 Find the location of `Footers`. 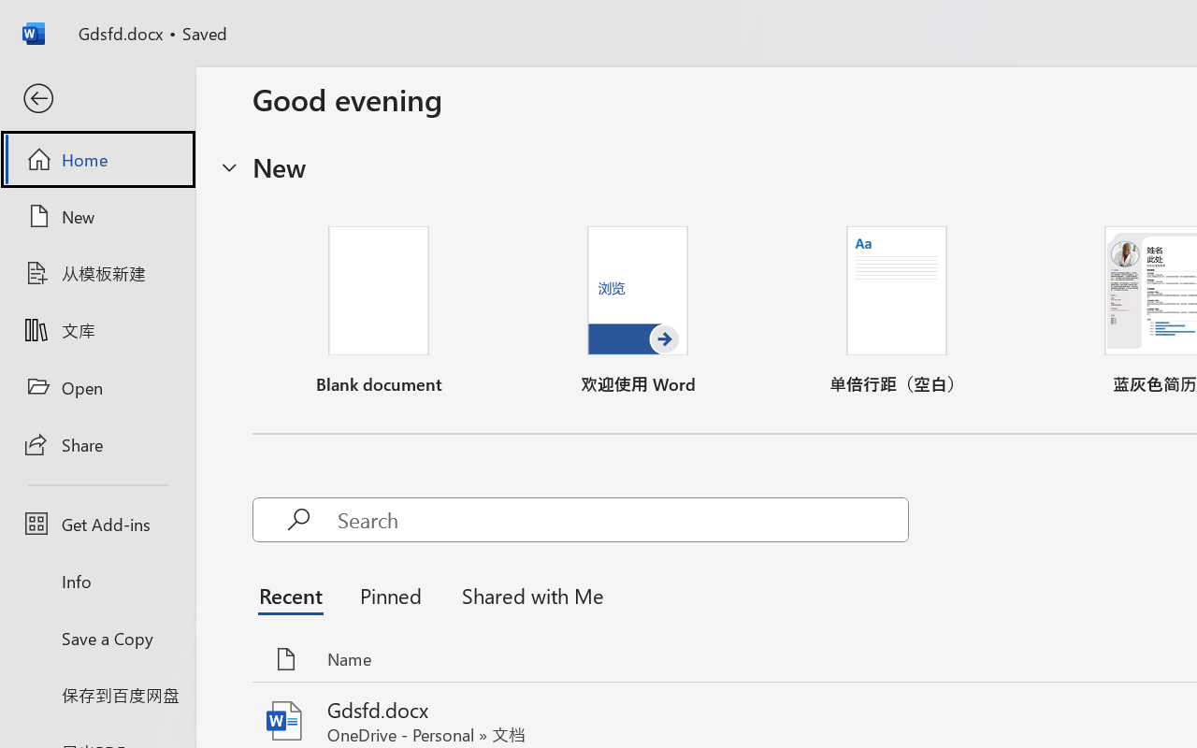

Footers is located at coordinates (331, 123).